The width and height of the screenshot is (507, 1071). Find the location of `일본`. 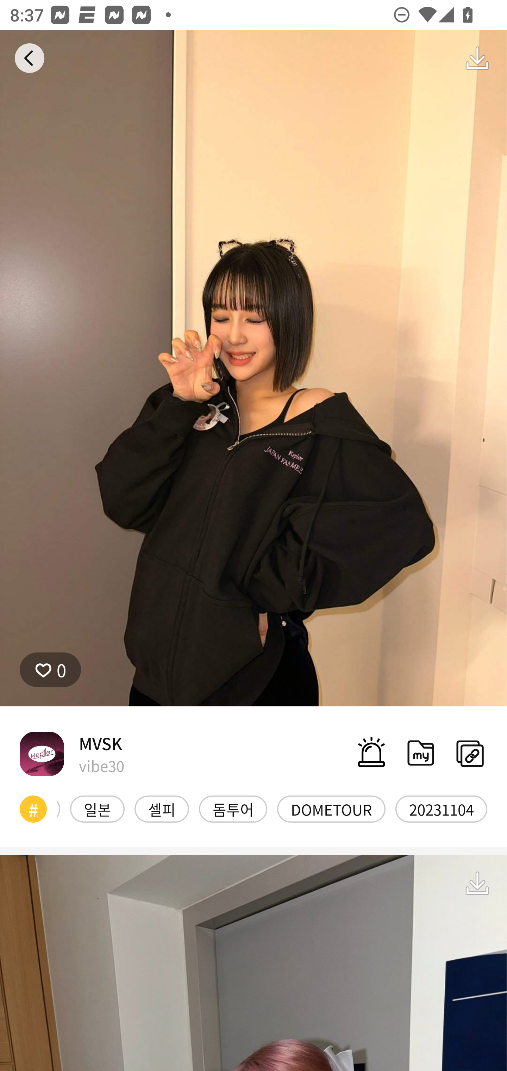

일본 is located at coordinates (97, 809).